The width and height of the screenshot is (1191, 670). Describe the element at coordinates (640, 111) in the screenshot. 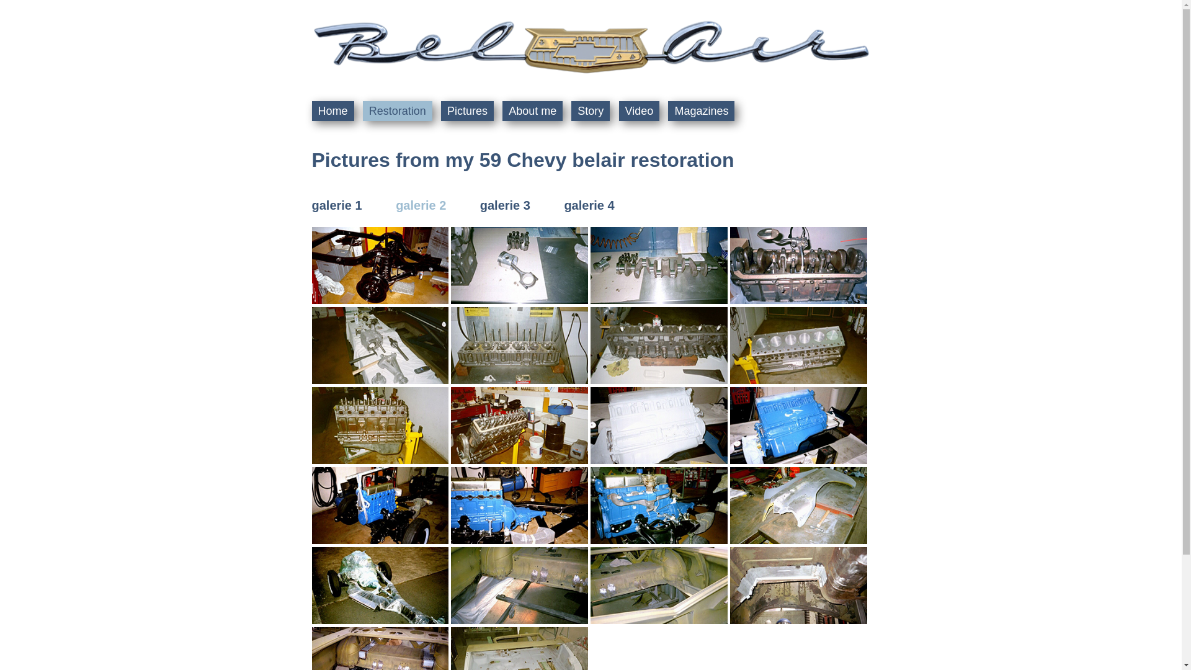

I see `Video` at that location.